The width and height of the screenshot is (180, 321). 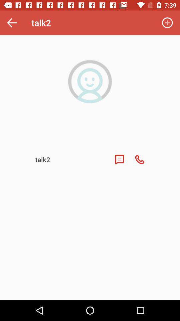 I want to click on click the icon to the left of talk2, so click(x=12, y=23).